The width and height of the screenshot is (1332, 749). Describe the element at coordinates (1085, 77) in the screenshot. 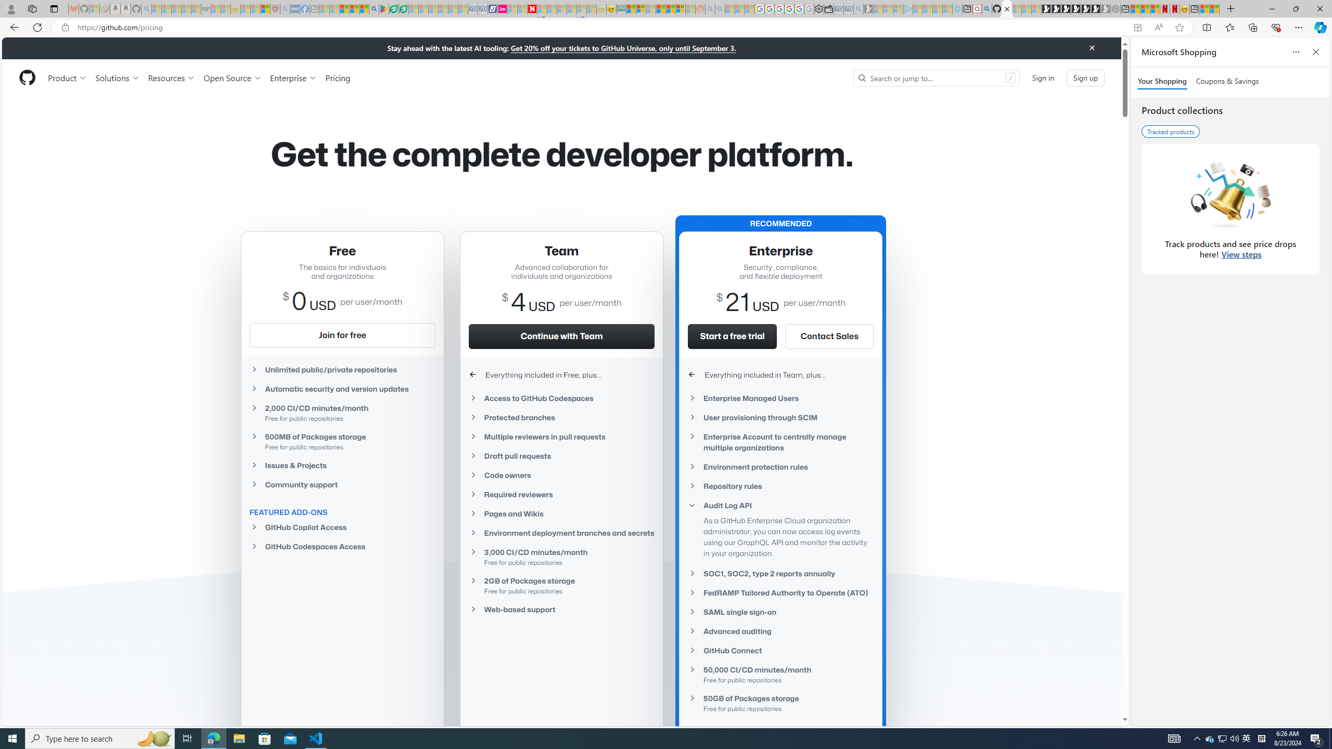

I see `Sign up` at that location.